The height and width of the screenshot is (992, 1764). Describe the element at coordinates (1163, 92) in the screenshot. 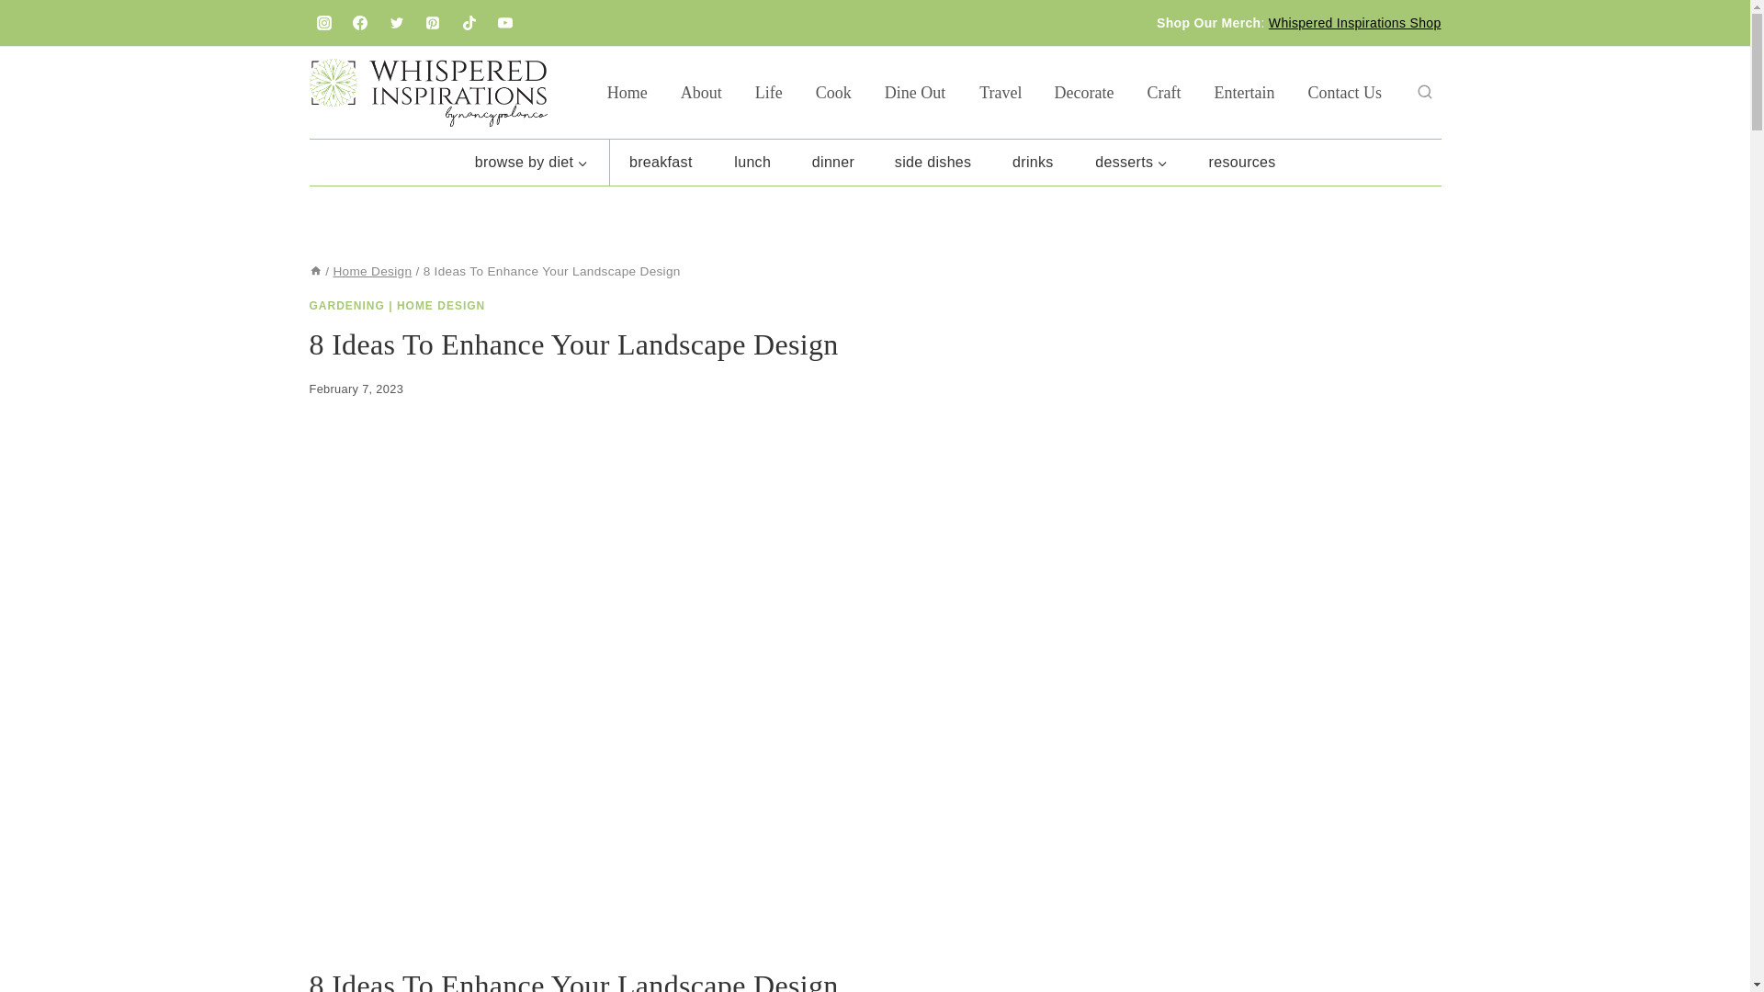

I see `Craft` at that location.